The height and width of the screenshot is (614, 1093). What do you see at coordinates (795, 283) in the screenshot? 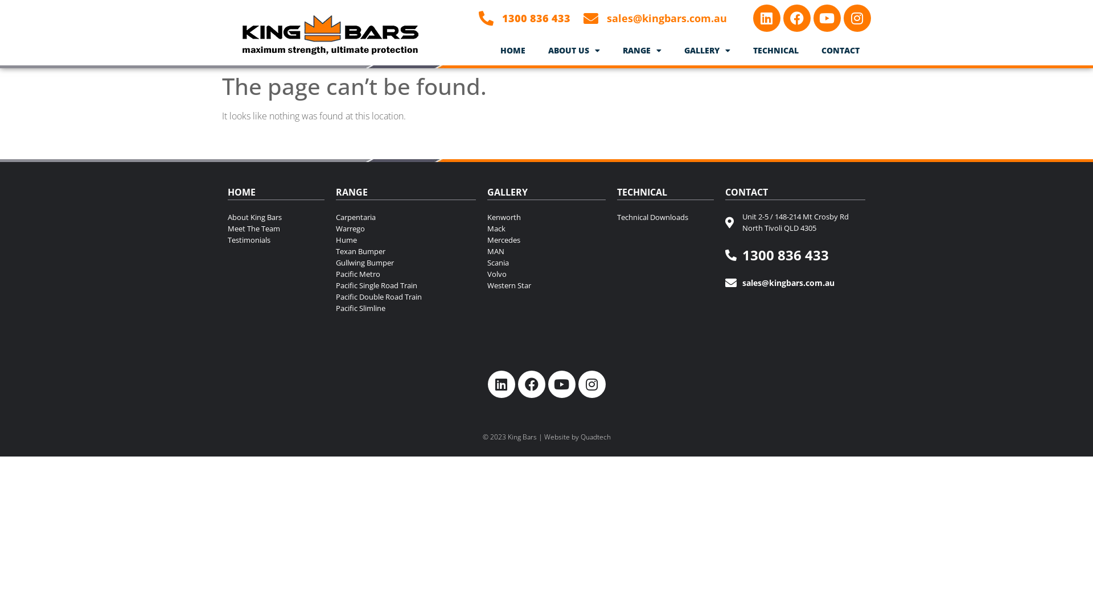
I see `sales@kingbars.com.au` at bounding box center [795, 283].